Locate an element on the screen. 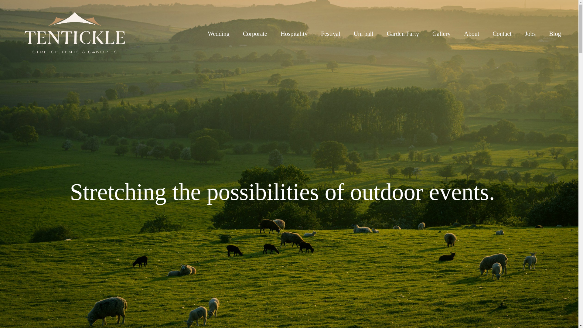 This screenshot has height=328, width=583. Contact is located at coordinates (502, 33).